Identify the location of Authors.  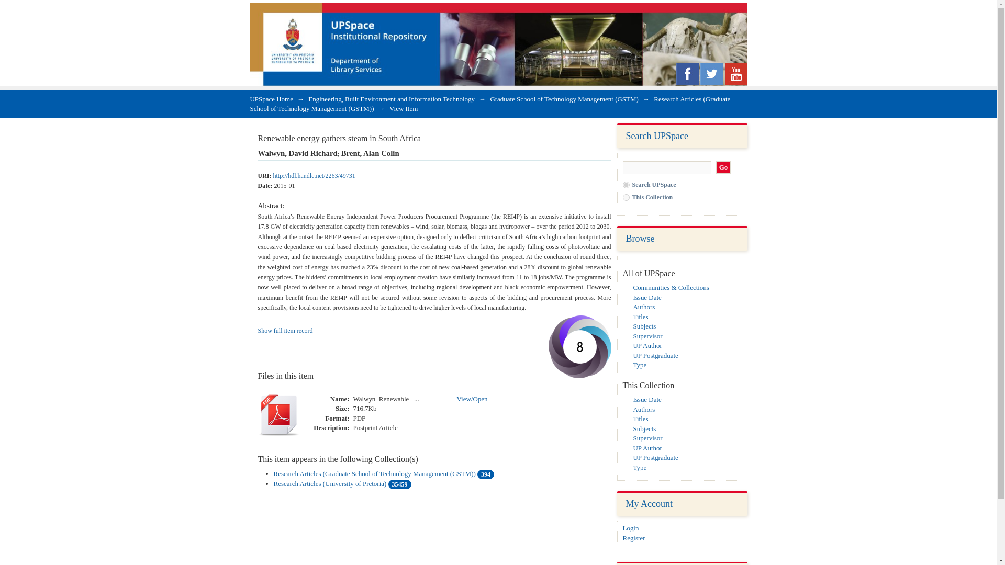
(644, 409).